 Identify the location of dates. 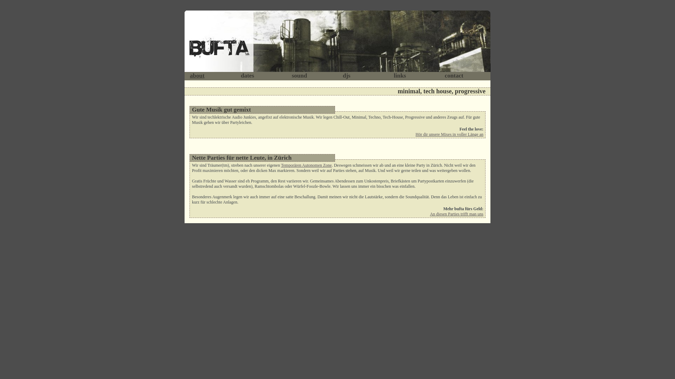
(247, 76).